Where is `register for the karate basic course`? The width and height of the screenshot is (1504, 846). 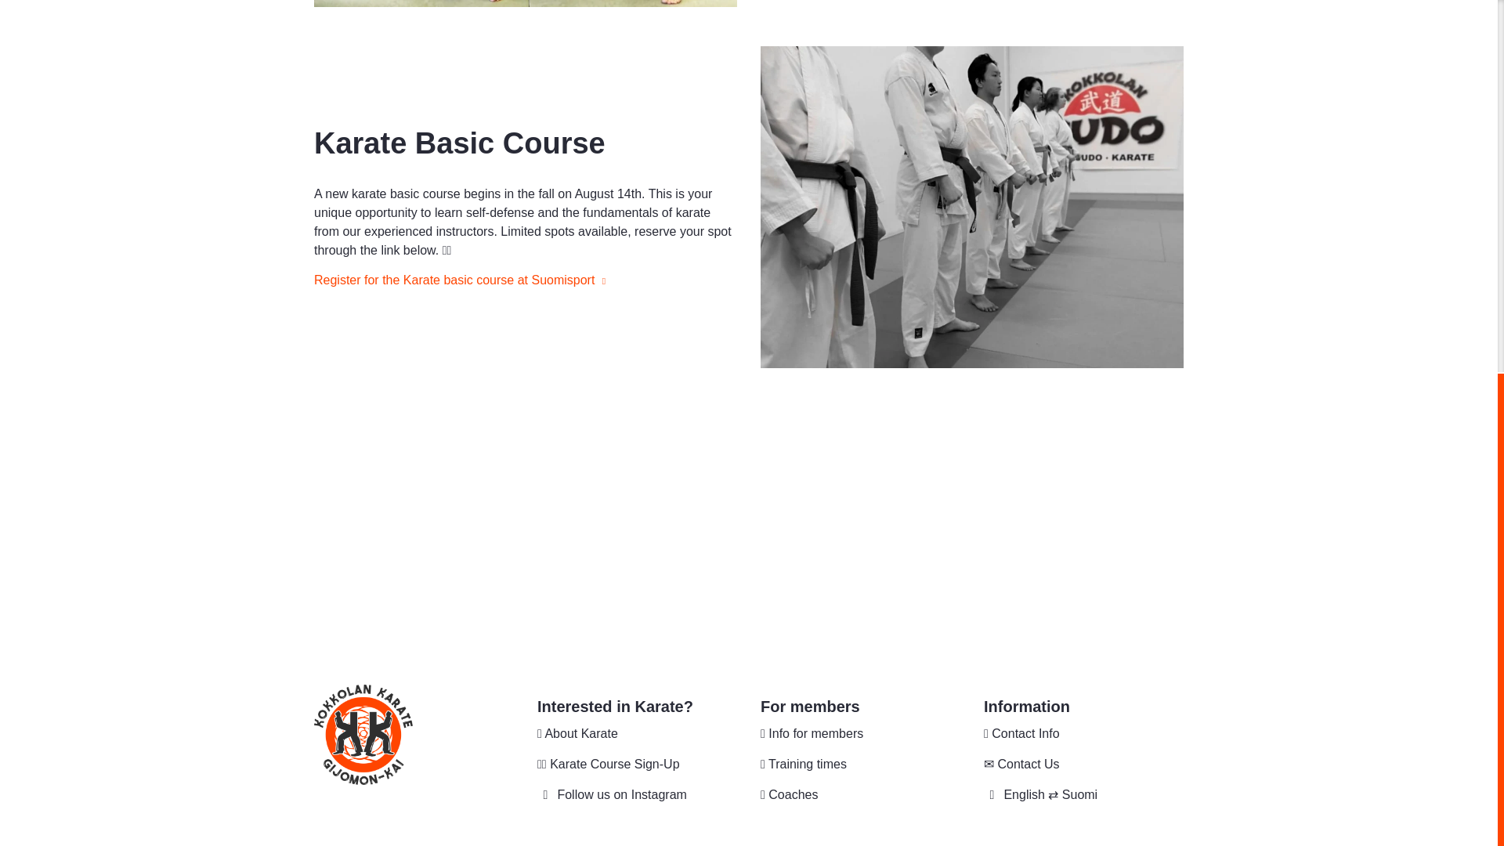
register for the karate basic course is located at coordinates (636, 765).